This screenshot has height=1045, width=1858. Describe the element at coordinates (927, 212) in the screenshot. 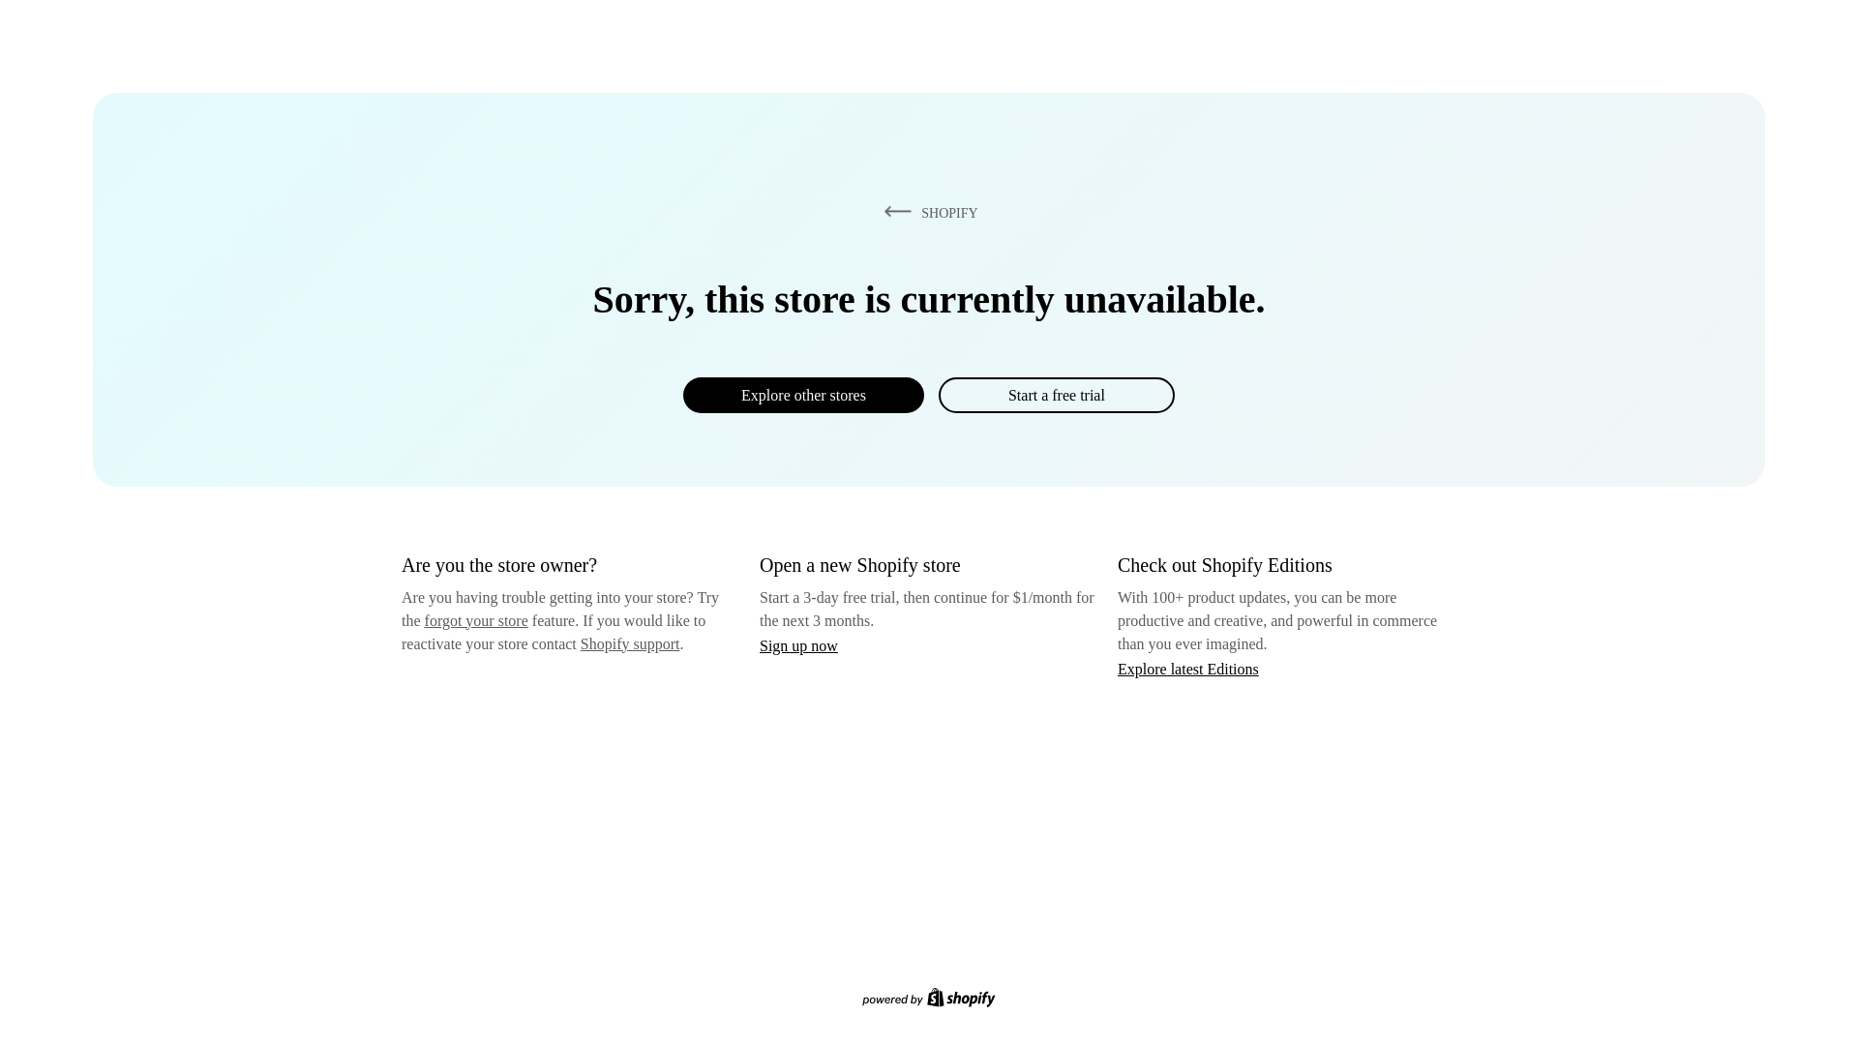

I see `SHOPIFY` at that location.